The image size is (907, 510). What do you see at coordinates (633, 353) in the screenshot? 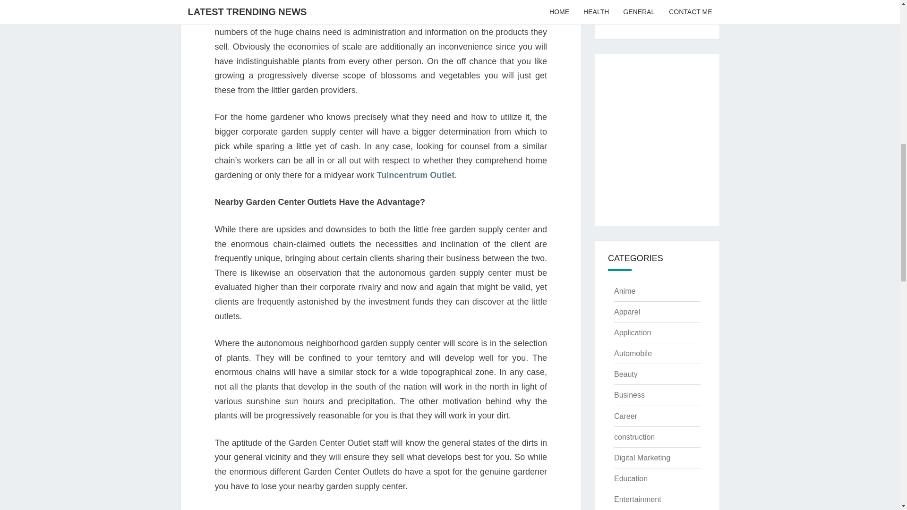
I see `Automobile` at bounding box center [633, 353].